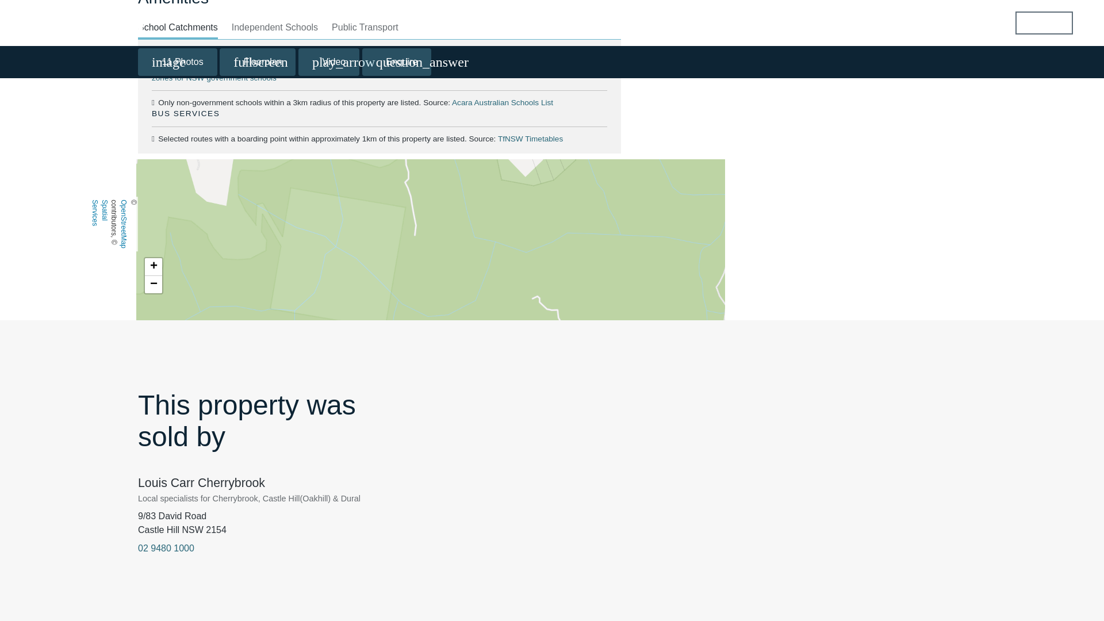 This screenshot has width=1104, height=621. I want to click on Zoom out, so click(153, 284).